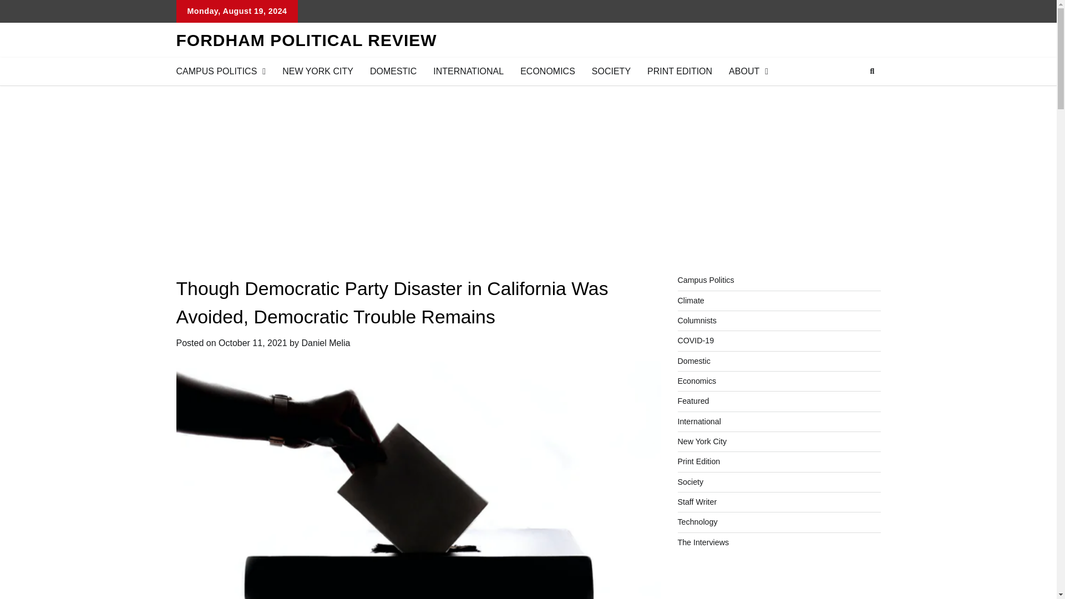 The width and height of the screenshot is (1065, 599). I want to click on INTERNATIONAL, so click(468, 71).